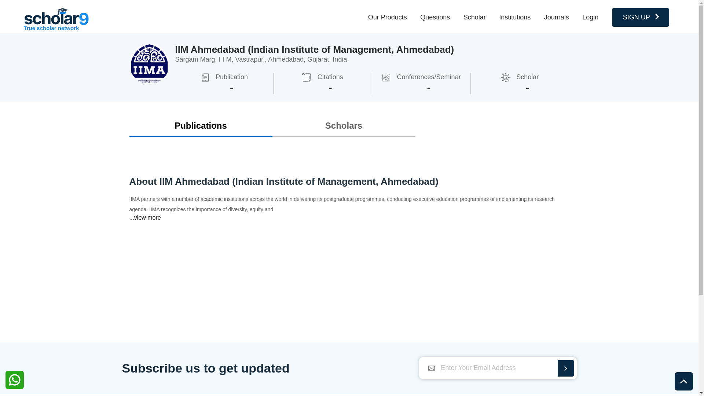 This screenshot has width=704, height=396. I want to click on SIGN UP, so click(640, 17).